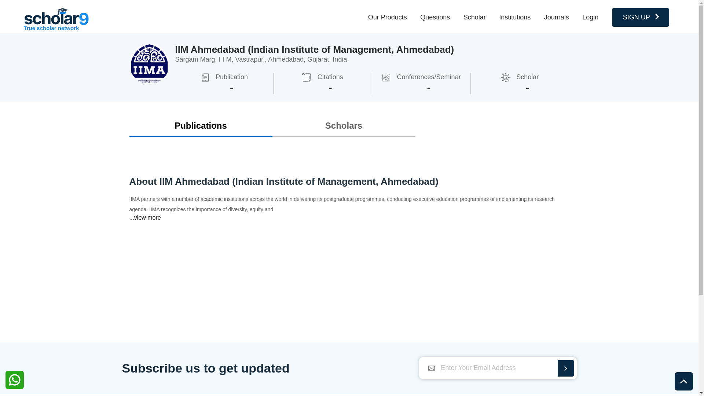 This screenshot has width=704, height=396. I want to click on SIGN UP, so click(640, 17).